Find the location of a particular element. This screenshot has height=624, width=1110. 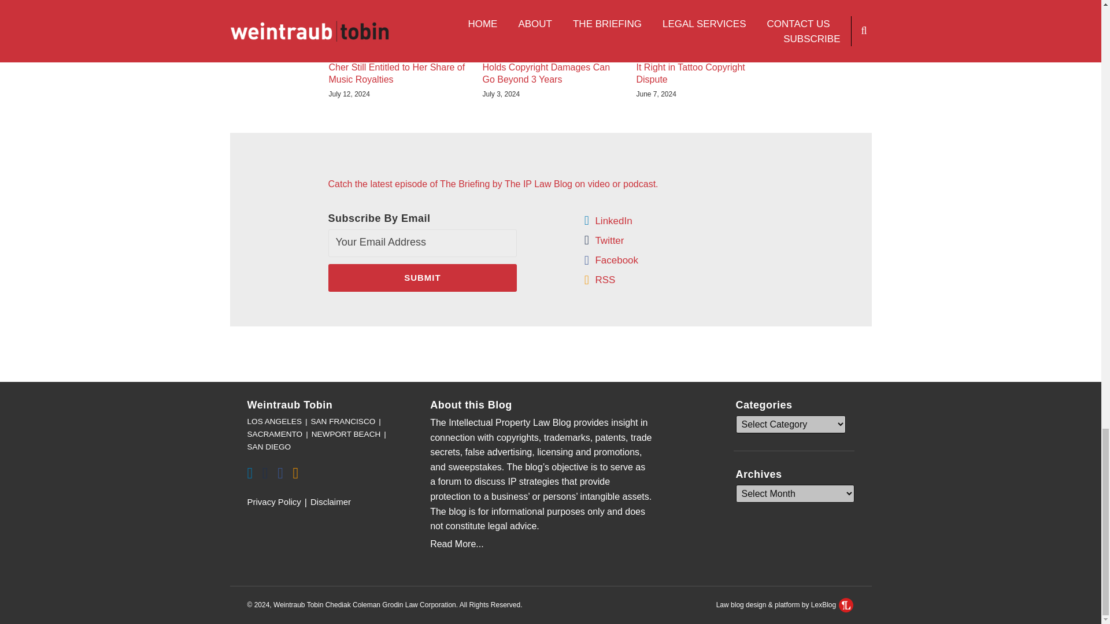

Submit is located at coordinates (423, 277).